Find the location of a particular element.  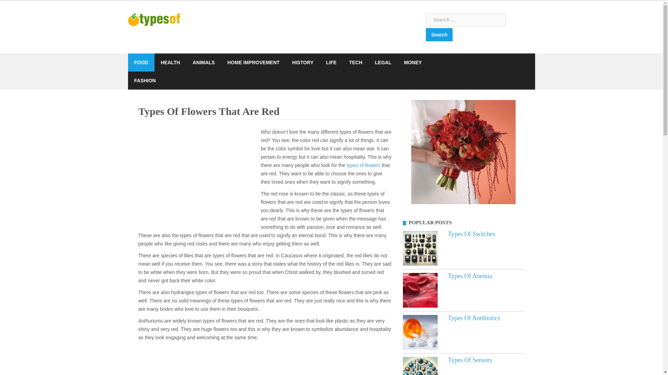

Types Of Antibiotics is located at coordinates (474, 318).